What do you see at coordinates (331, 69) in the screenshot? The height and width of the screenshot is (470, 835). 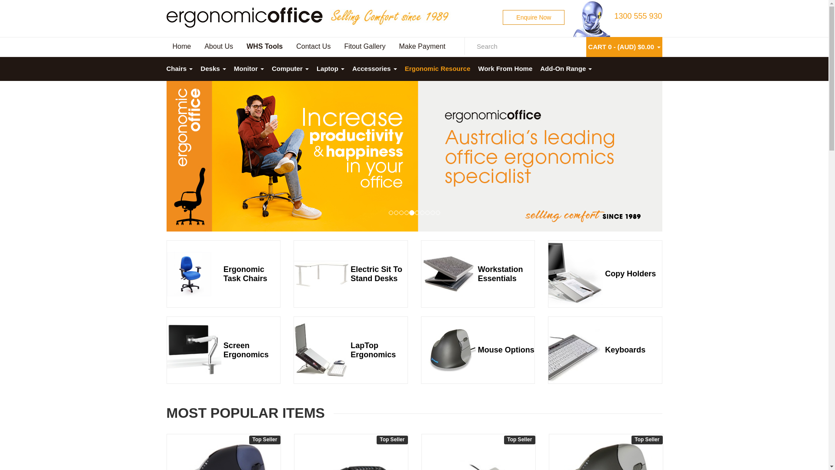 I see `Laptop` at bounding box center [331, 69].